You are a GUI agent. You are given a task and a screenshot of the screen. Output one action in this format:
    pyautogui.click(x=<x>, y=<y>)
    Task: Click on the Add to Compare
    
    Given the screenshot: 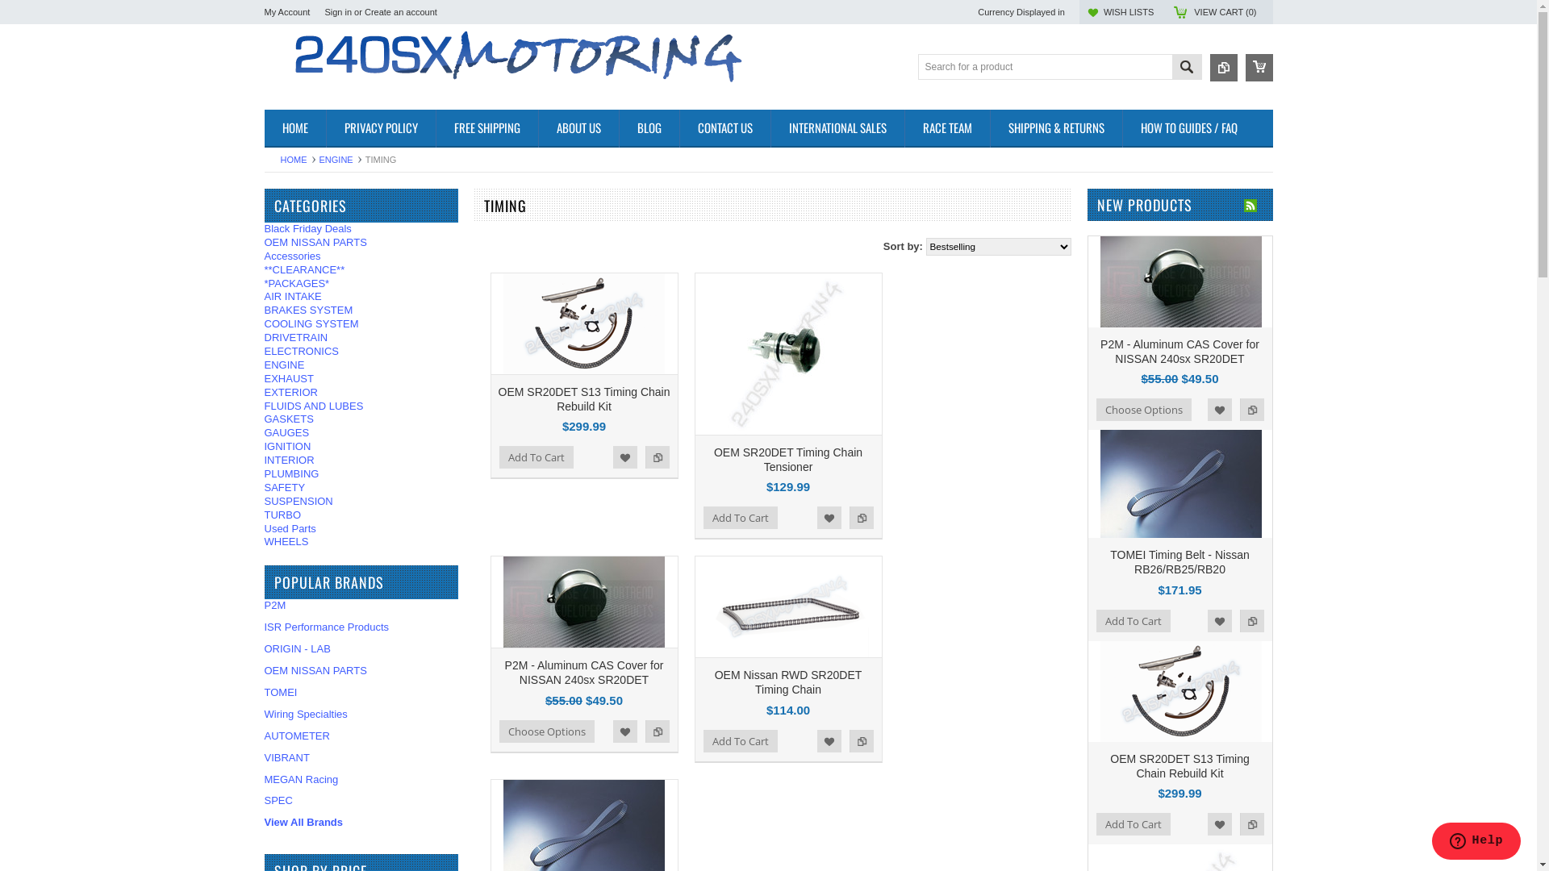 What is the action you would take?
    pyautogui.click(x=658, y=731)
    